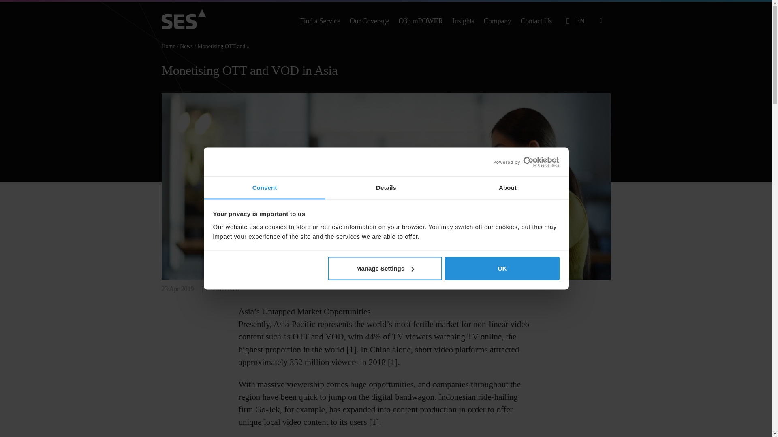 This screenshot has height=437, width=778. What do you see at coordinates (507, 188) in the screenshot?
I see `About` at bounding box center [507, 188].